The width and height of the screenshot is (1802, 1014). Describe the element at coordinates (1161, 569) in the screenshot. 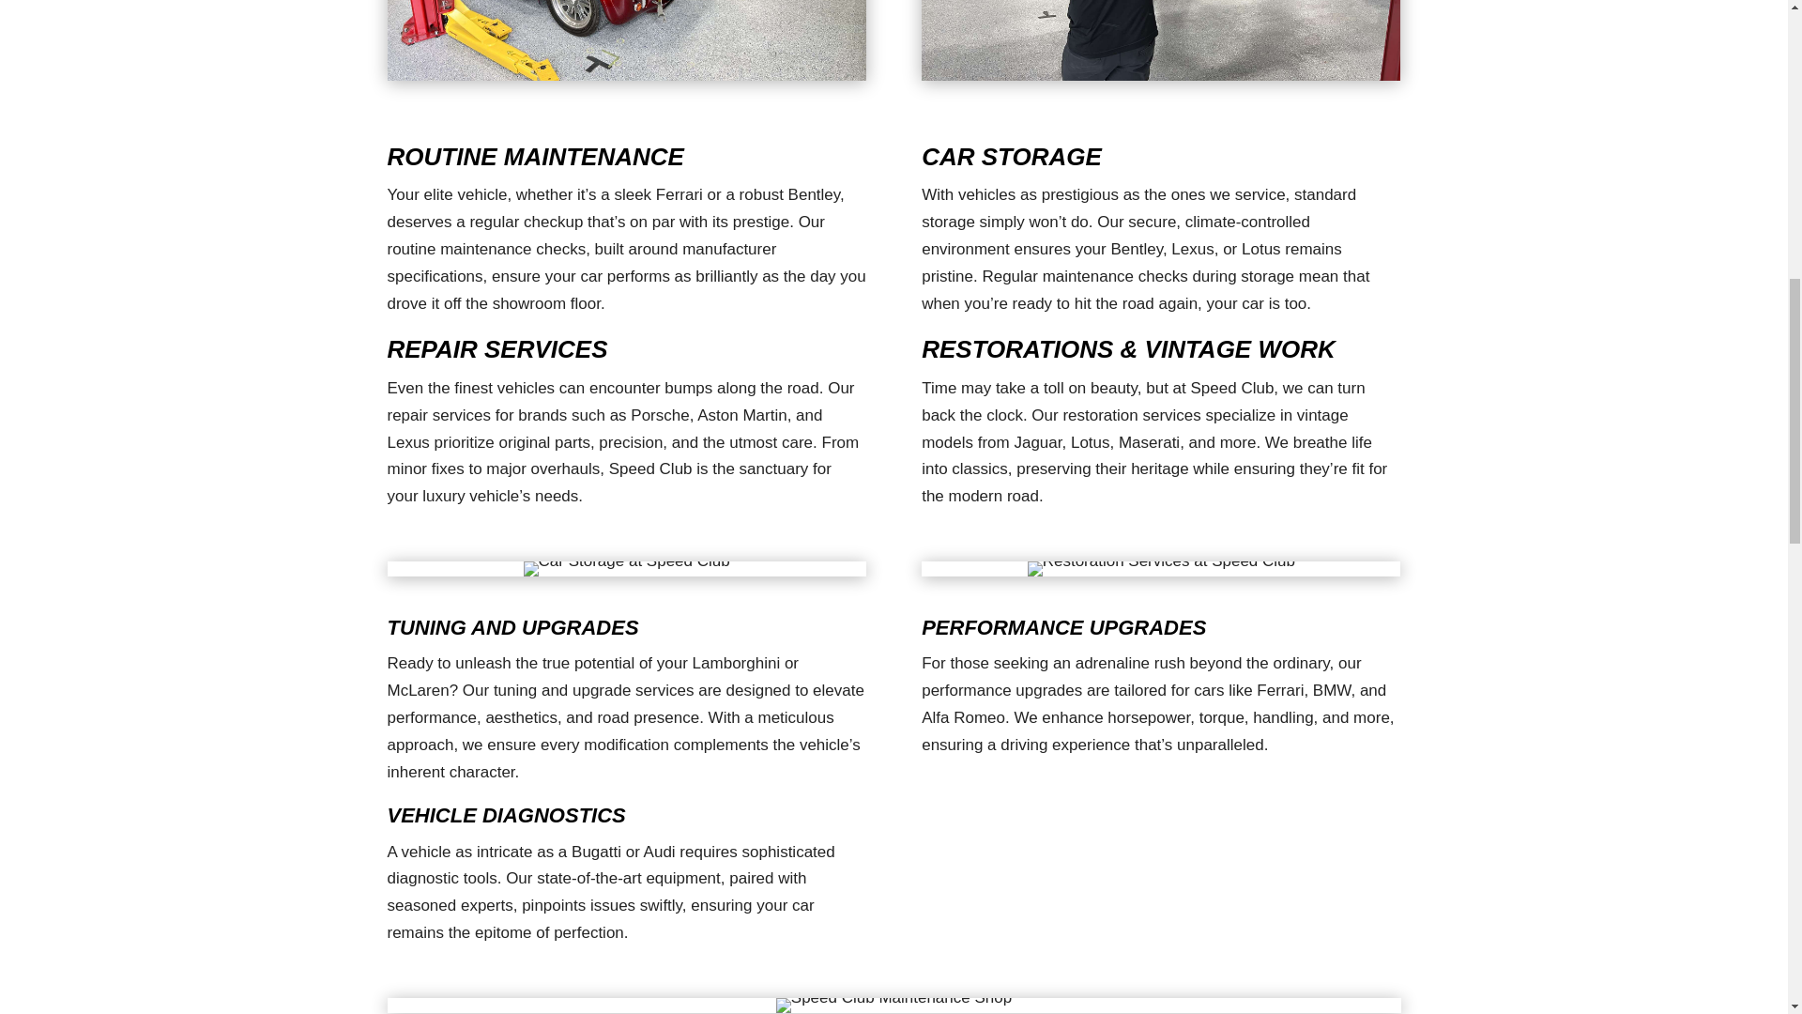

I see `Restoration Services at Speed Club` at that location.